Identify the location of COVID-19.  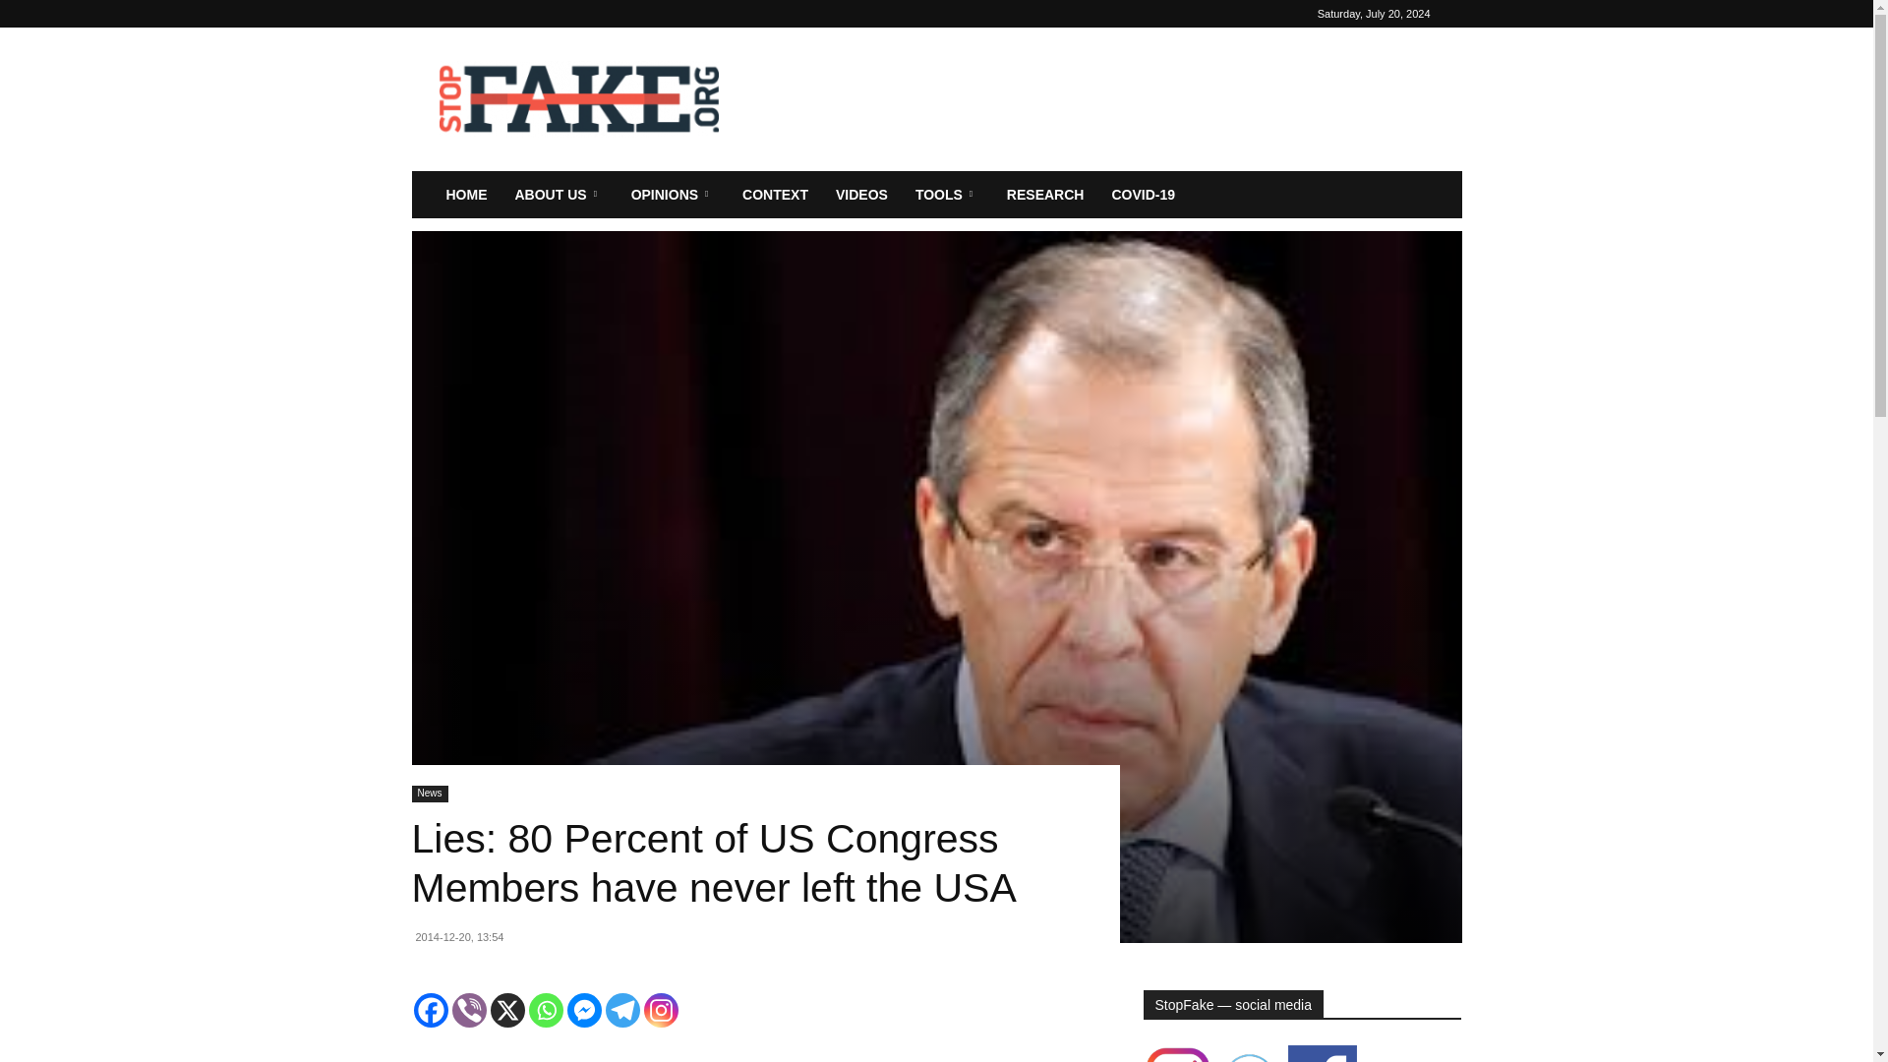
(1143, 195).